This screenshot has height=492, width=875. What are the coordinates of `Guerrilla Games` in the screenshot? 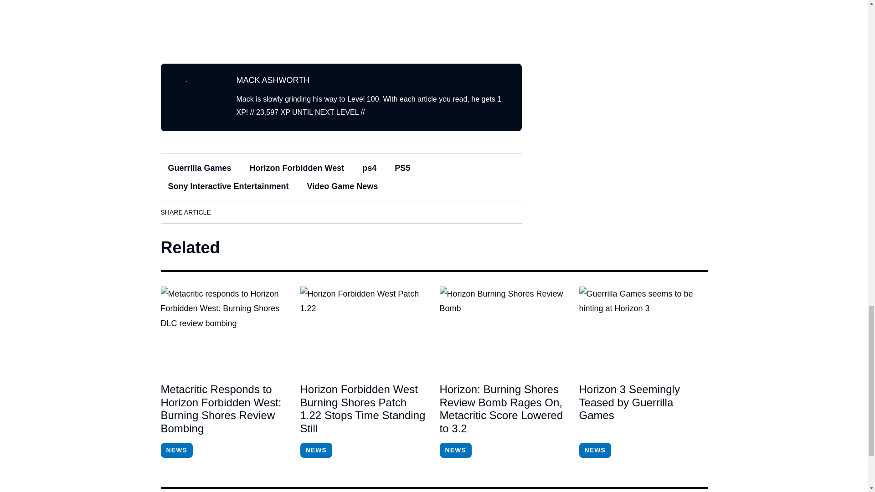 It's located at (199, 168).